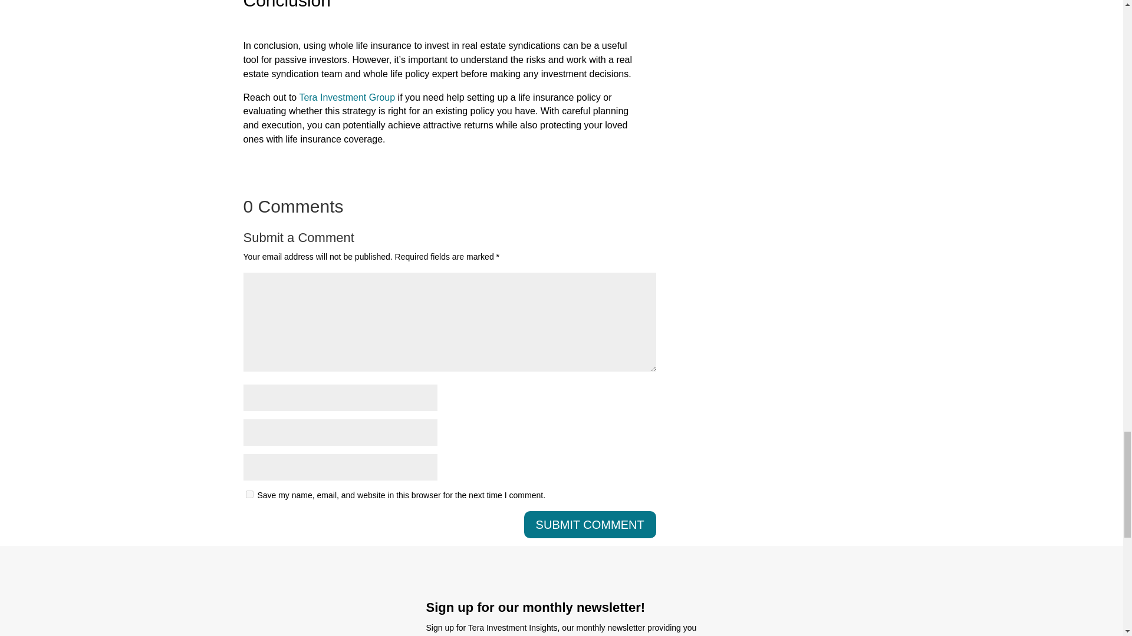 This screenshot has width=1132, height=636. What do you see at coordinates (249, 493) in the screenshot?
I see `yes` at bounding box center [249, 493].